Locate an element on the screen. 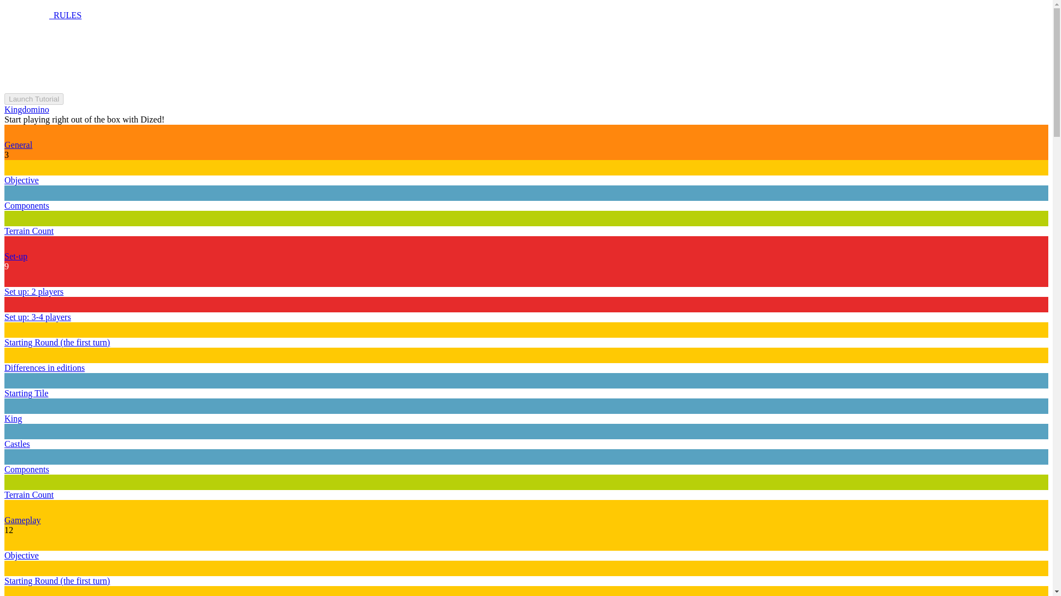 This screenshot has height=596, width=1061.   RULES is located at coordinates (43, 15).